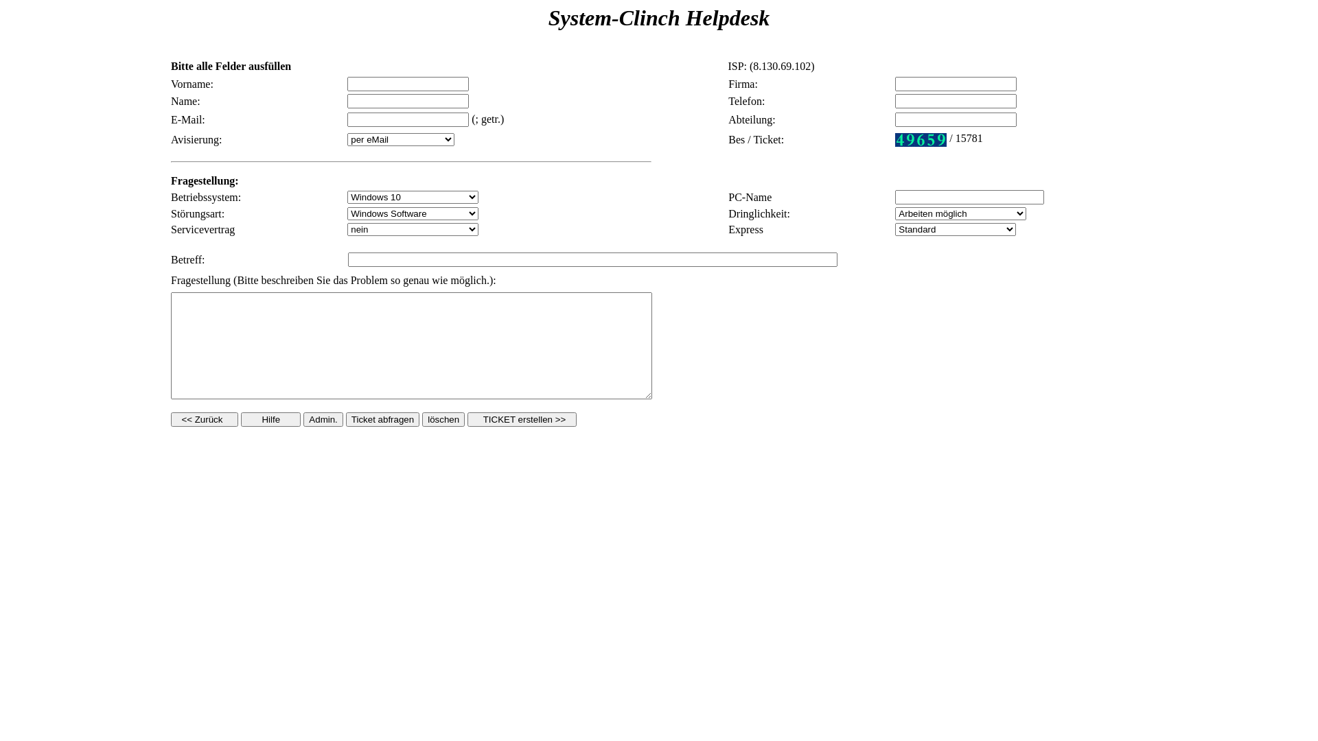  I want to click on Admin., so click(323, 419).